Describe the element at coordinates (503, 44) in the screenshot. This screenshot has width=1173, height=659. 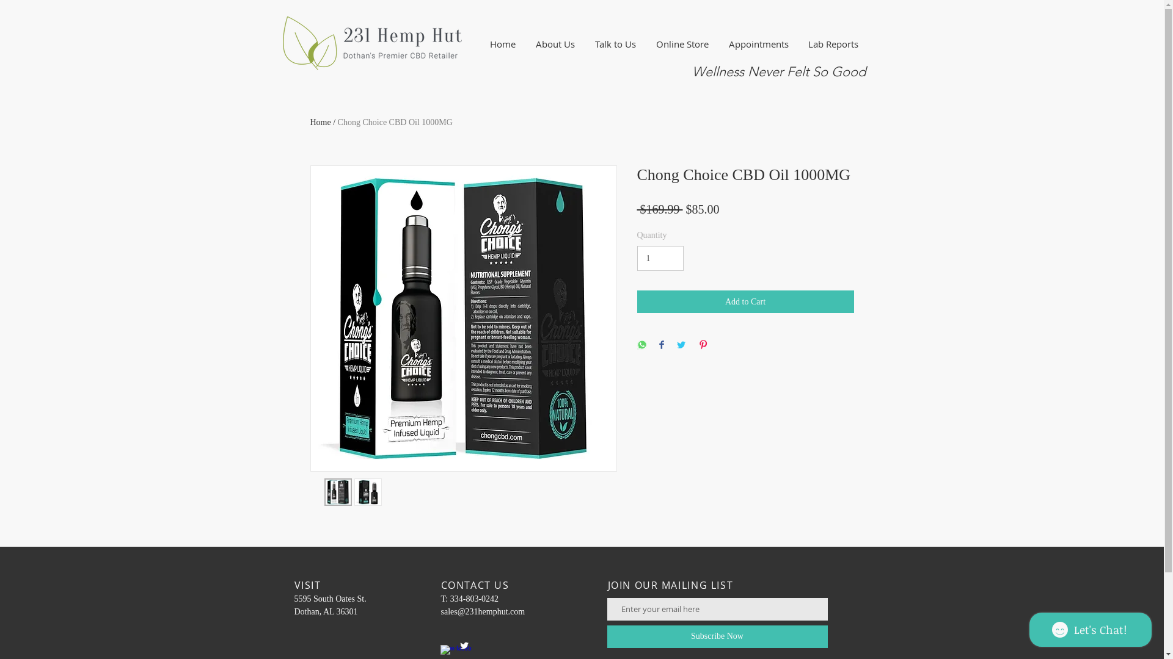
I see `Home` at that location.